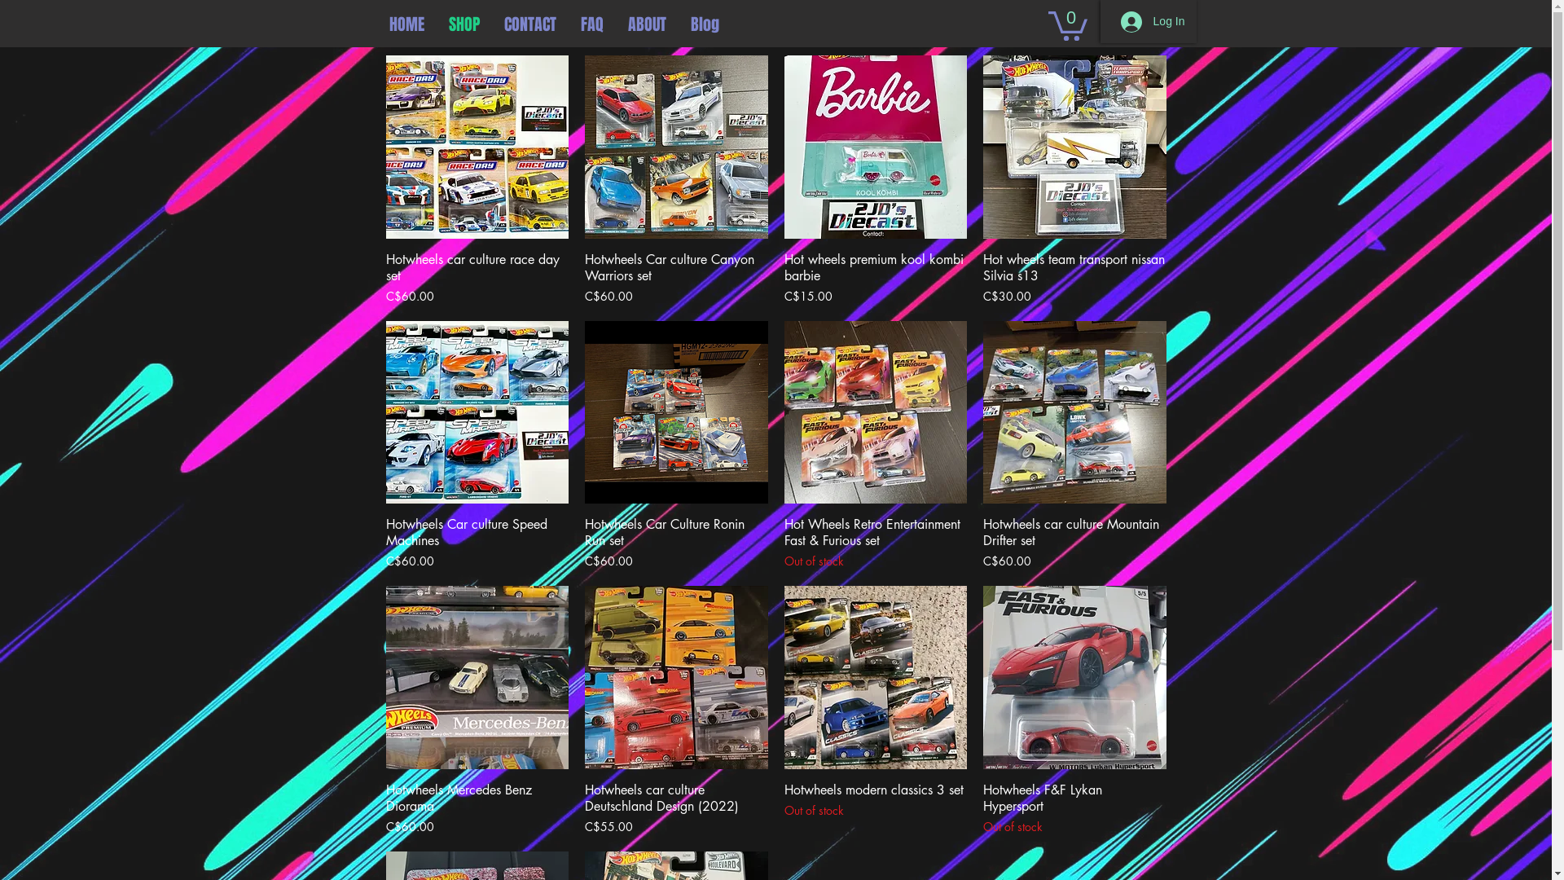 This screenshot has width=1564, height=880. What do you see at coordinates (676, 278) in the screenshot?
I see `Hotwheels Car culture Canyon Warriors set
Price
C$60.00` at bounding box center [676, 278].